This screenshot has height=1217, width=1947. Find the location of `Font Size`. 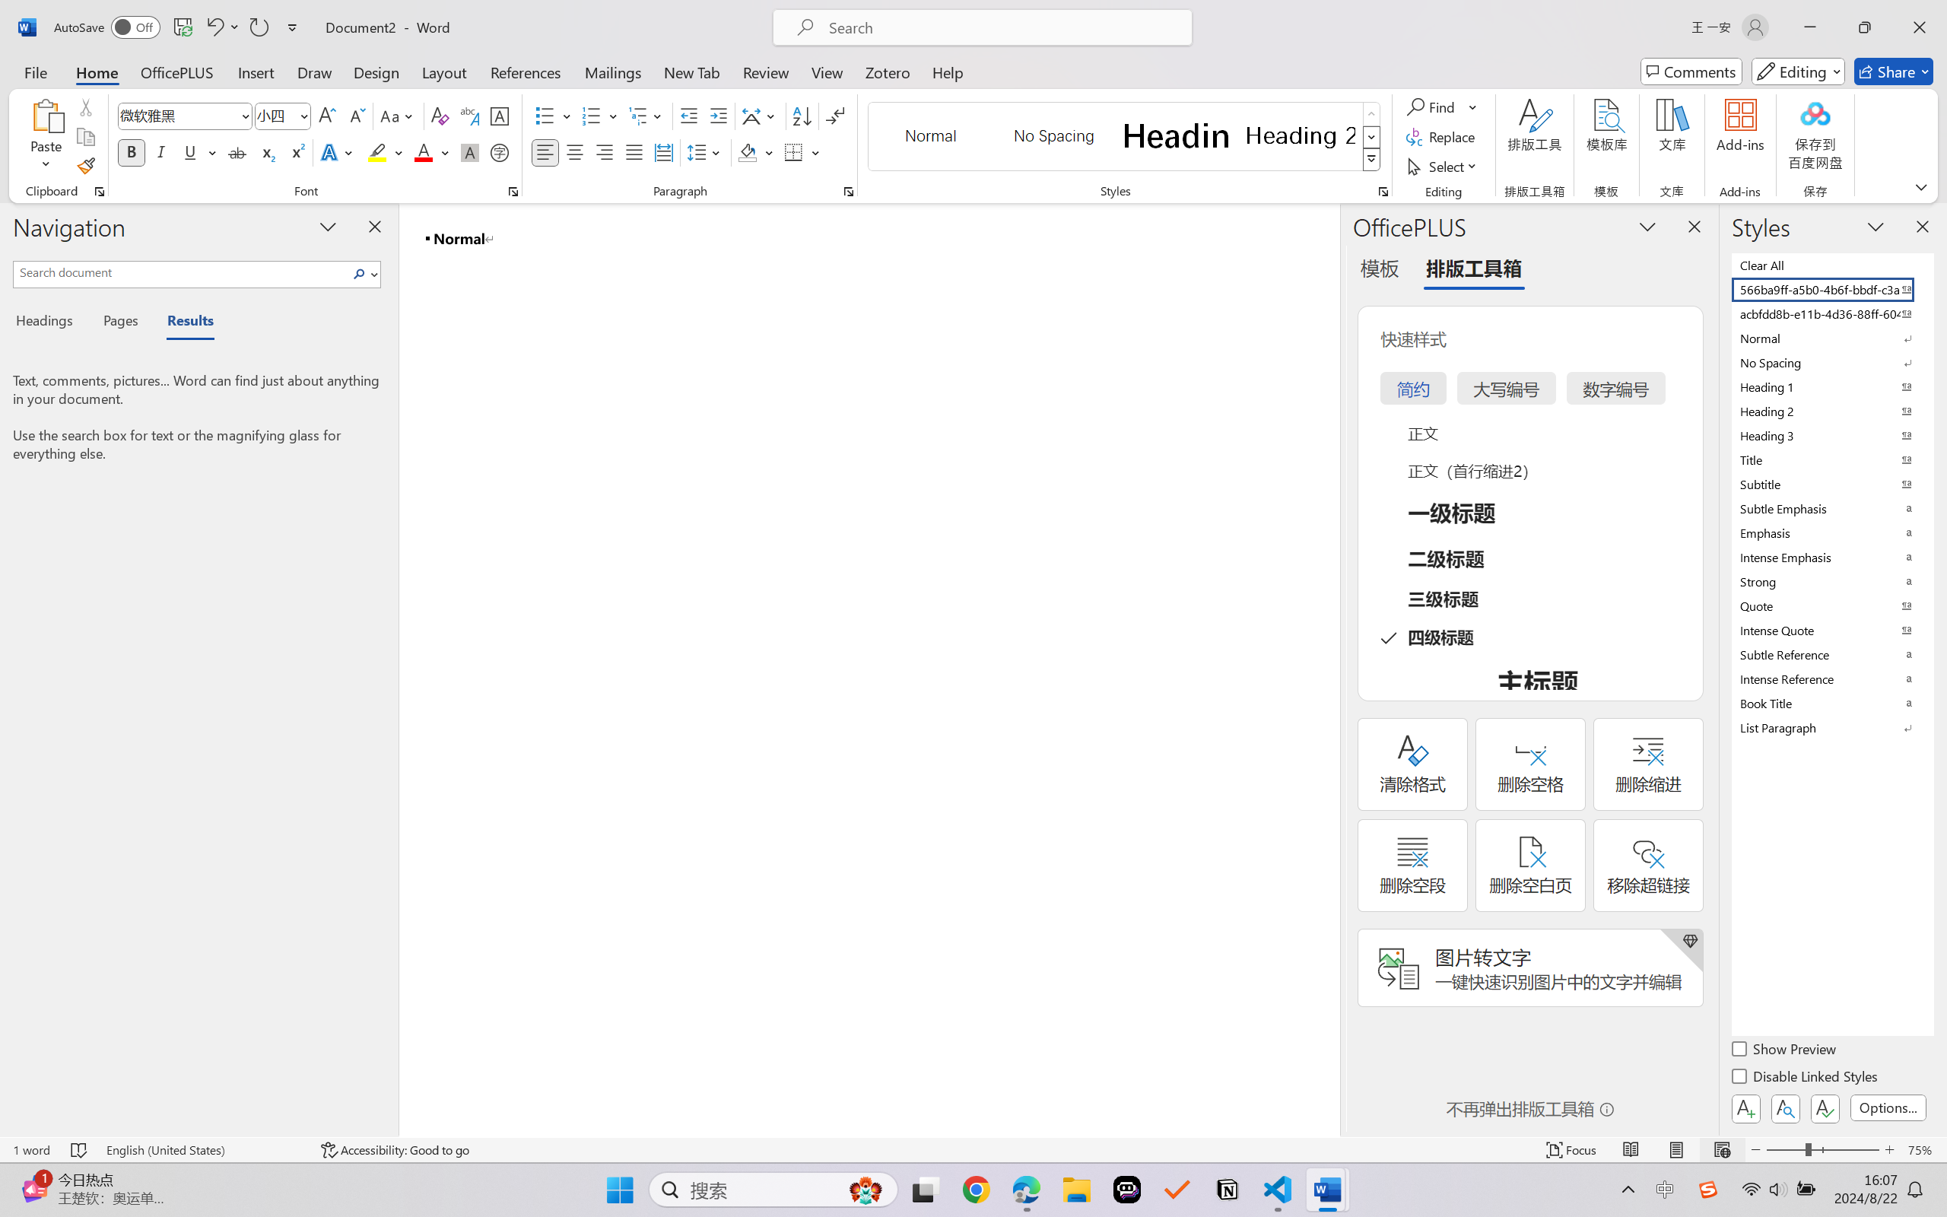

Font Size is located at coordinates (275, 116).